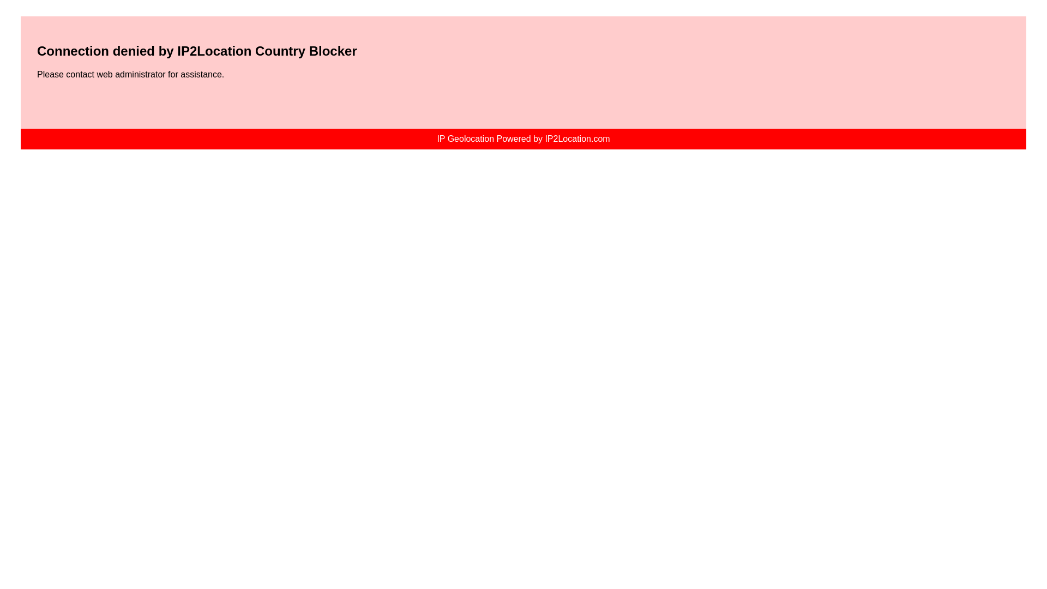  What do you see at coordinates (522, 139) in the screenshot?
I see `IP Geolocation Powered by IP2Location.com` at bounding box center [522, 139].